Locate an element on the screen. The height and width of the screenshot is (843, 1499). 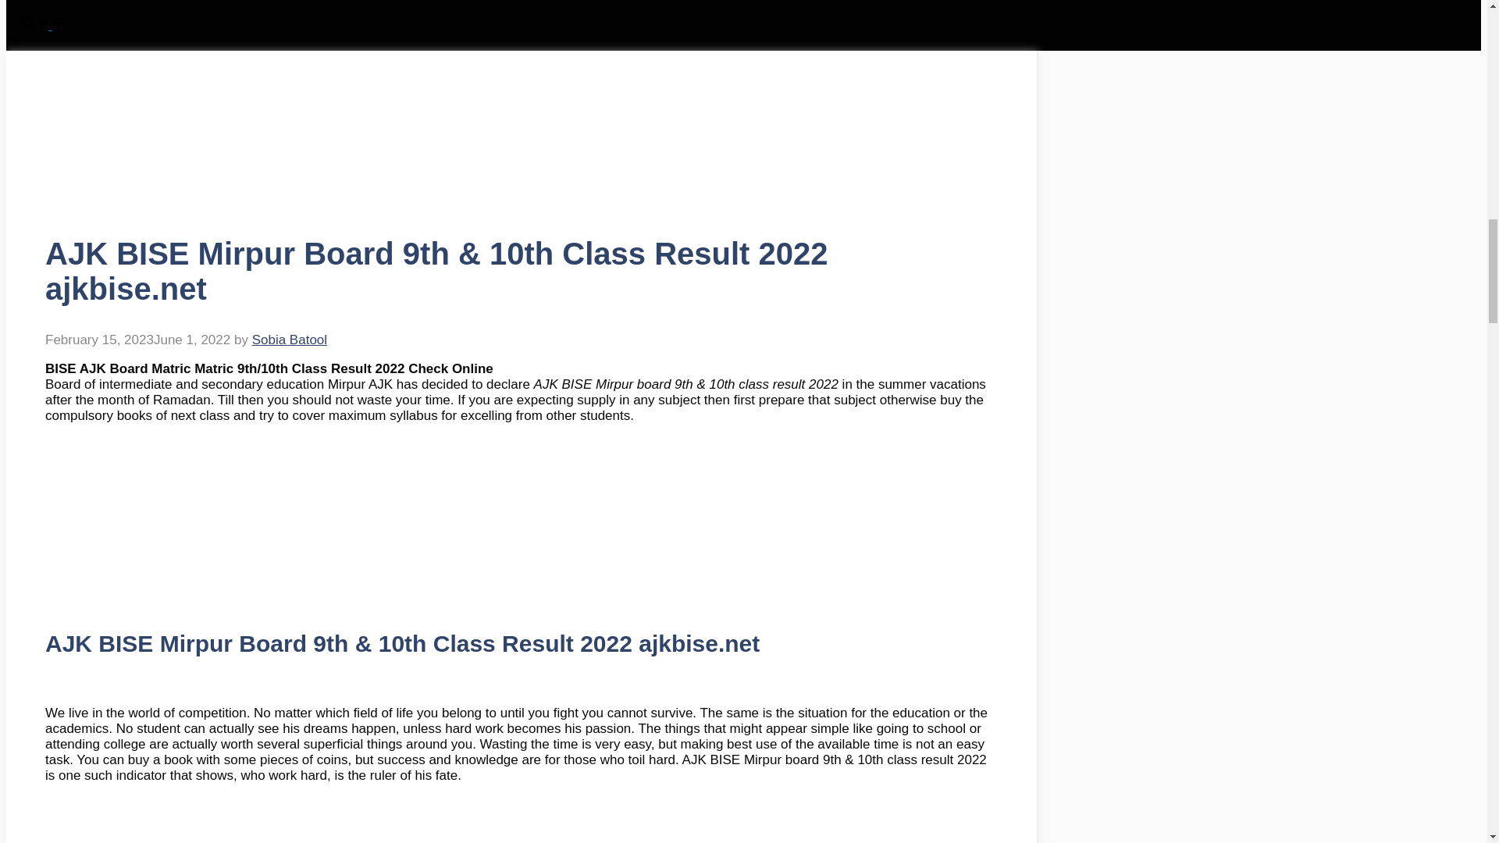
Sobia Batool is located at coordinates (289, 339).